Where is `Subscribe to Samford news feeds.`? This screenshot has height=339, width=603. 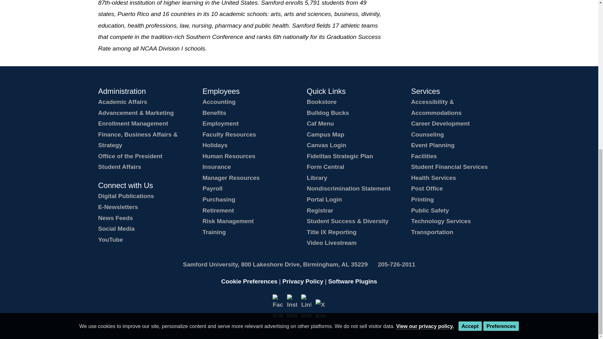
Subscribe to Samford news feeds. is located at coordinates (115, 218).